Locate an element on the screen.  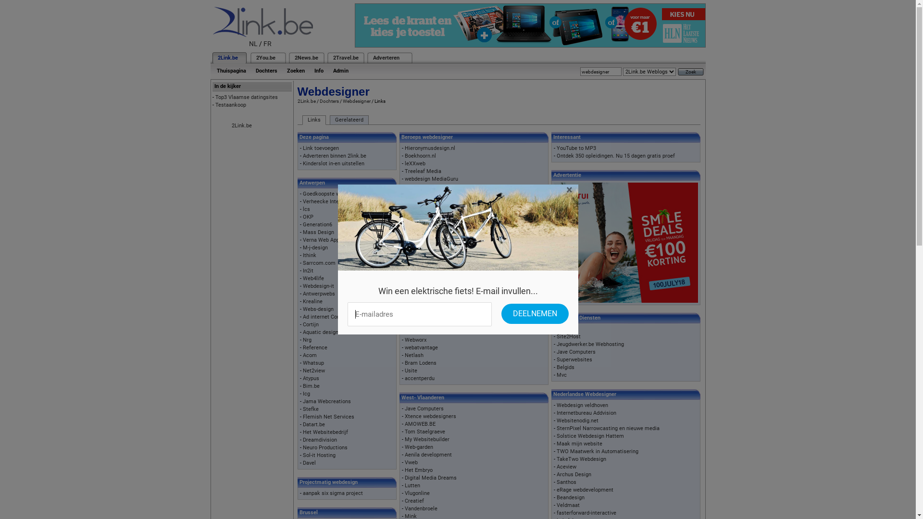
Adverteren binnen 2link.be is located at coordinates (335, 156).